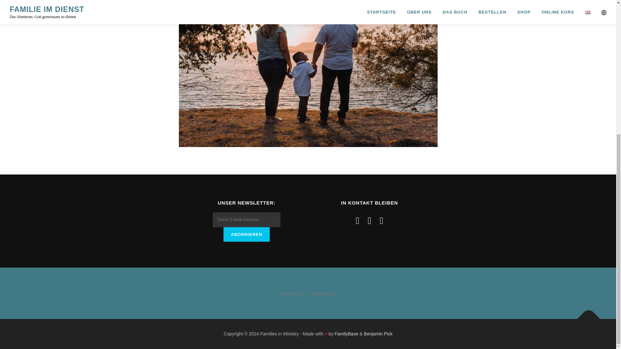 This screenshot has width=621, height=349. I want to click on Nach Oben, so click(585, 315).